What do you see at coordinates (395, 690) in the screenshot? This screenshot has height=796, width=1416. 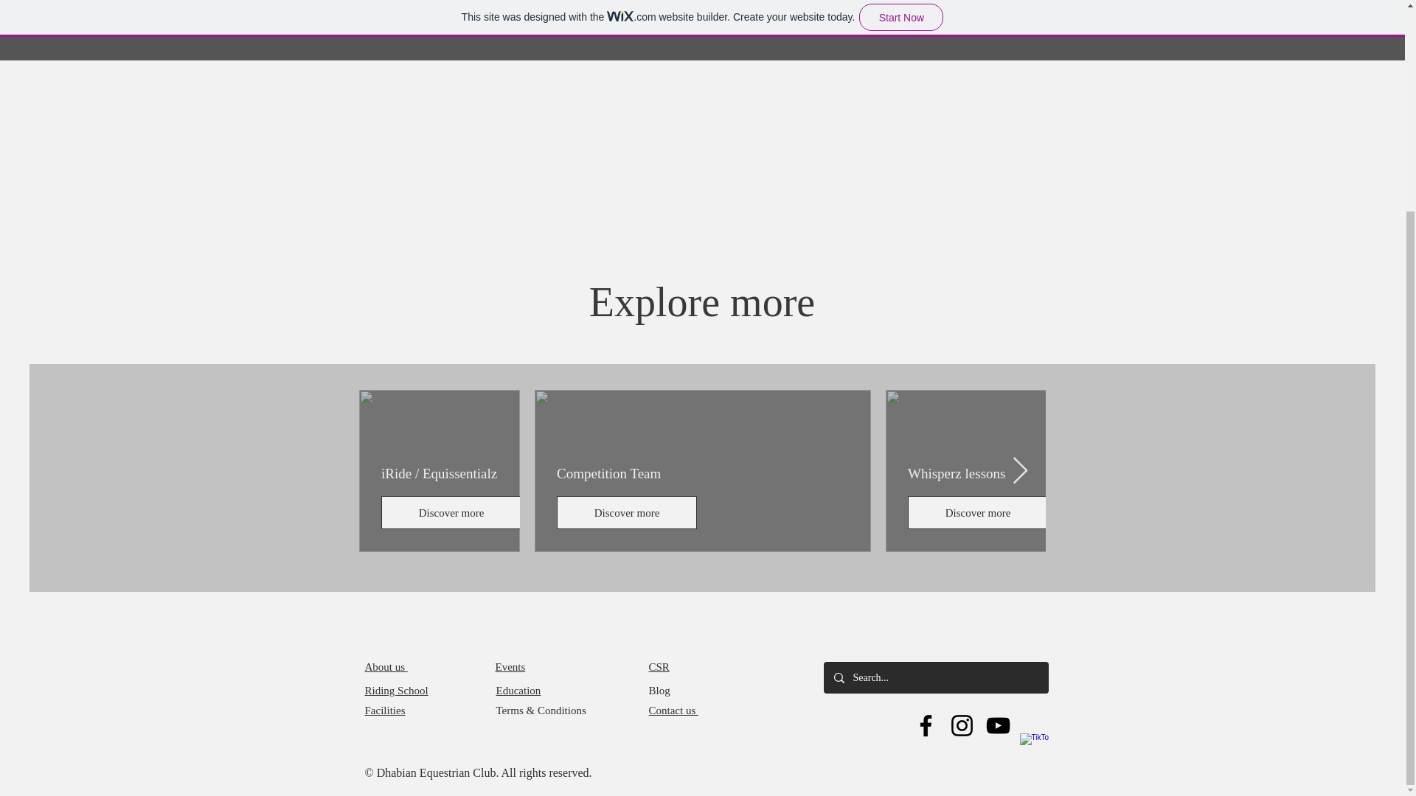 I see `Riding School` at bounding box center [395, 690].